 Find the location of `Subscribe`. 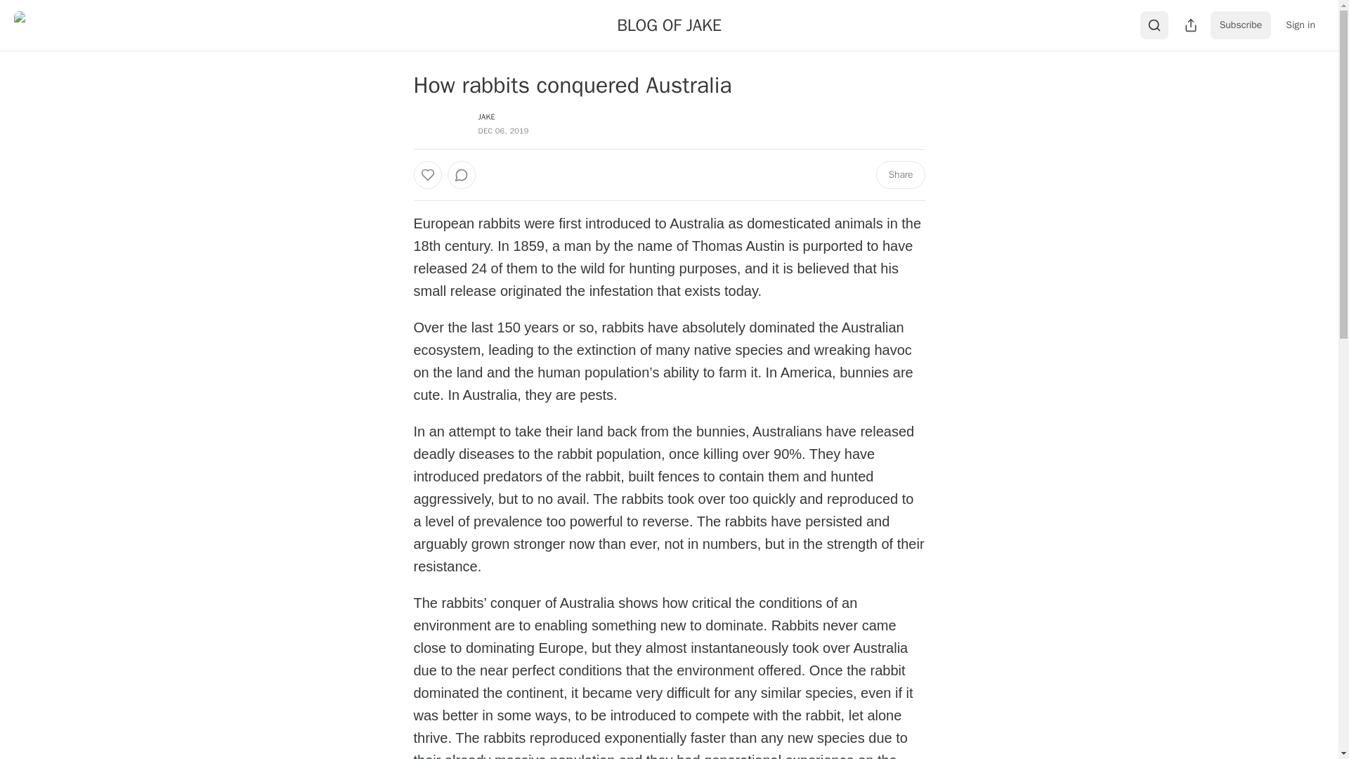

Subscribe is located at coordinates (1241, 25).